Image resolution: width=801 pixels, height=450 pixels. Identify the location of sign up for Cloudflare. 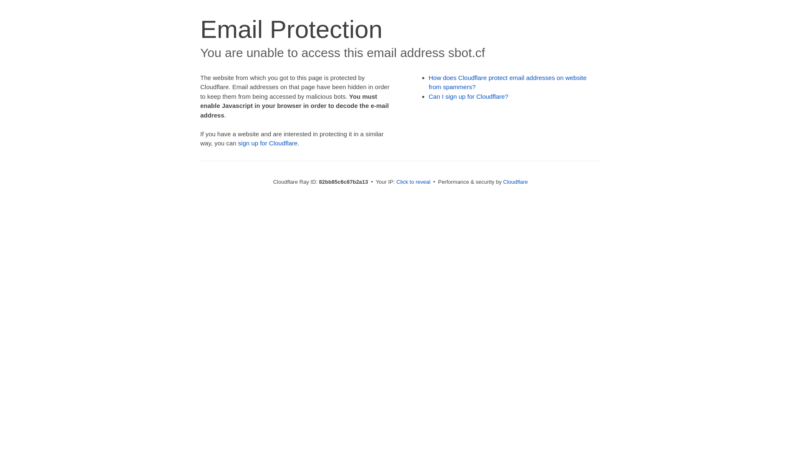
(268, 143).